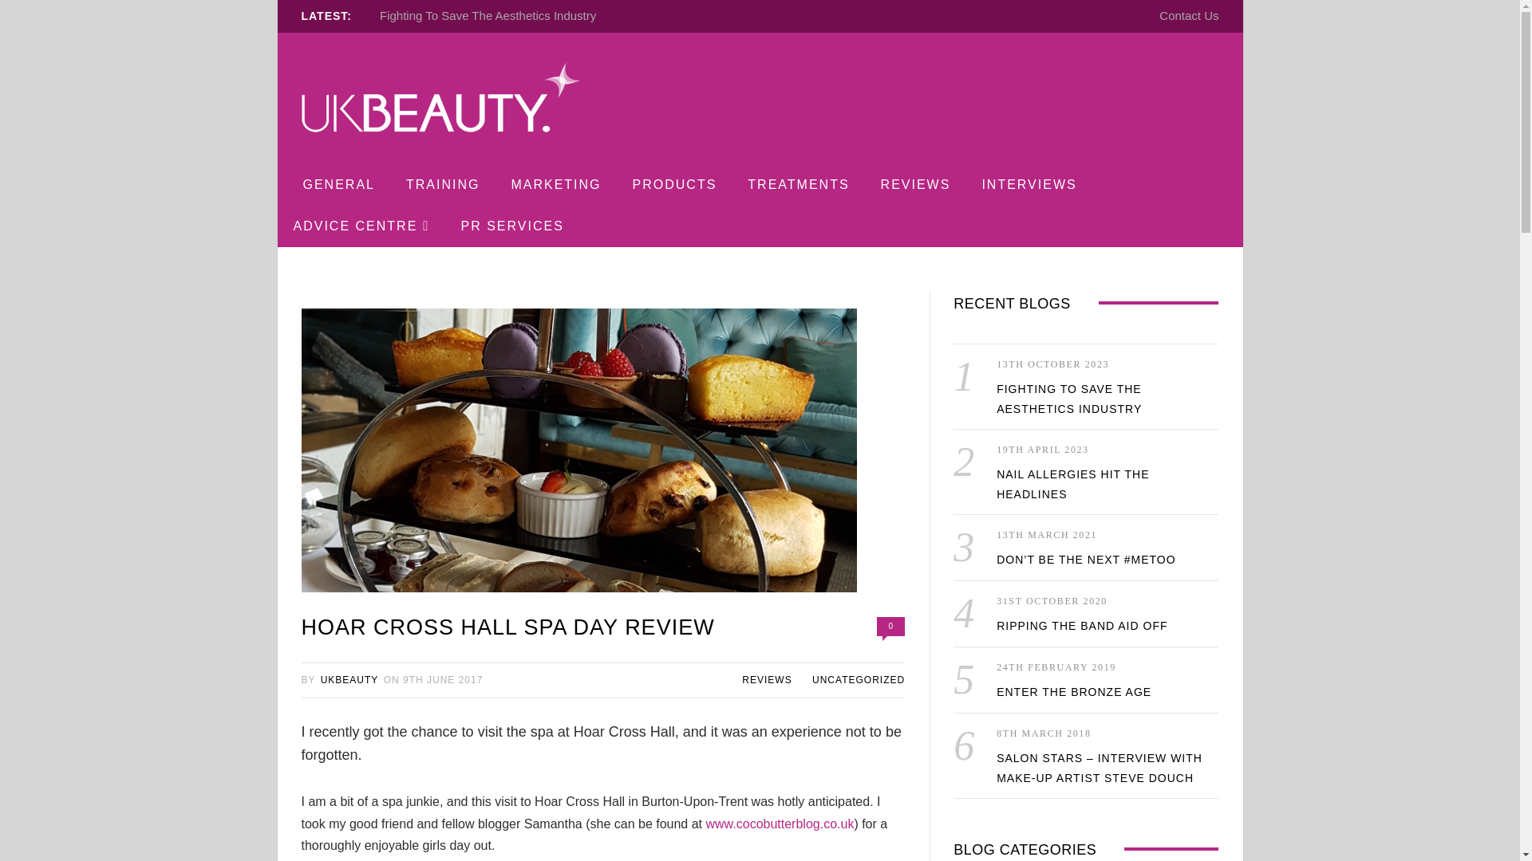 This screenshot has height=861, width=1532. I want to click on MARKETING, so click(555, 185).